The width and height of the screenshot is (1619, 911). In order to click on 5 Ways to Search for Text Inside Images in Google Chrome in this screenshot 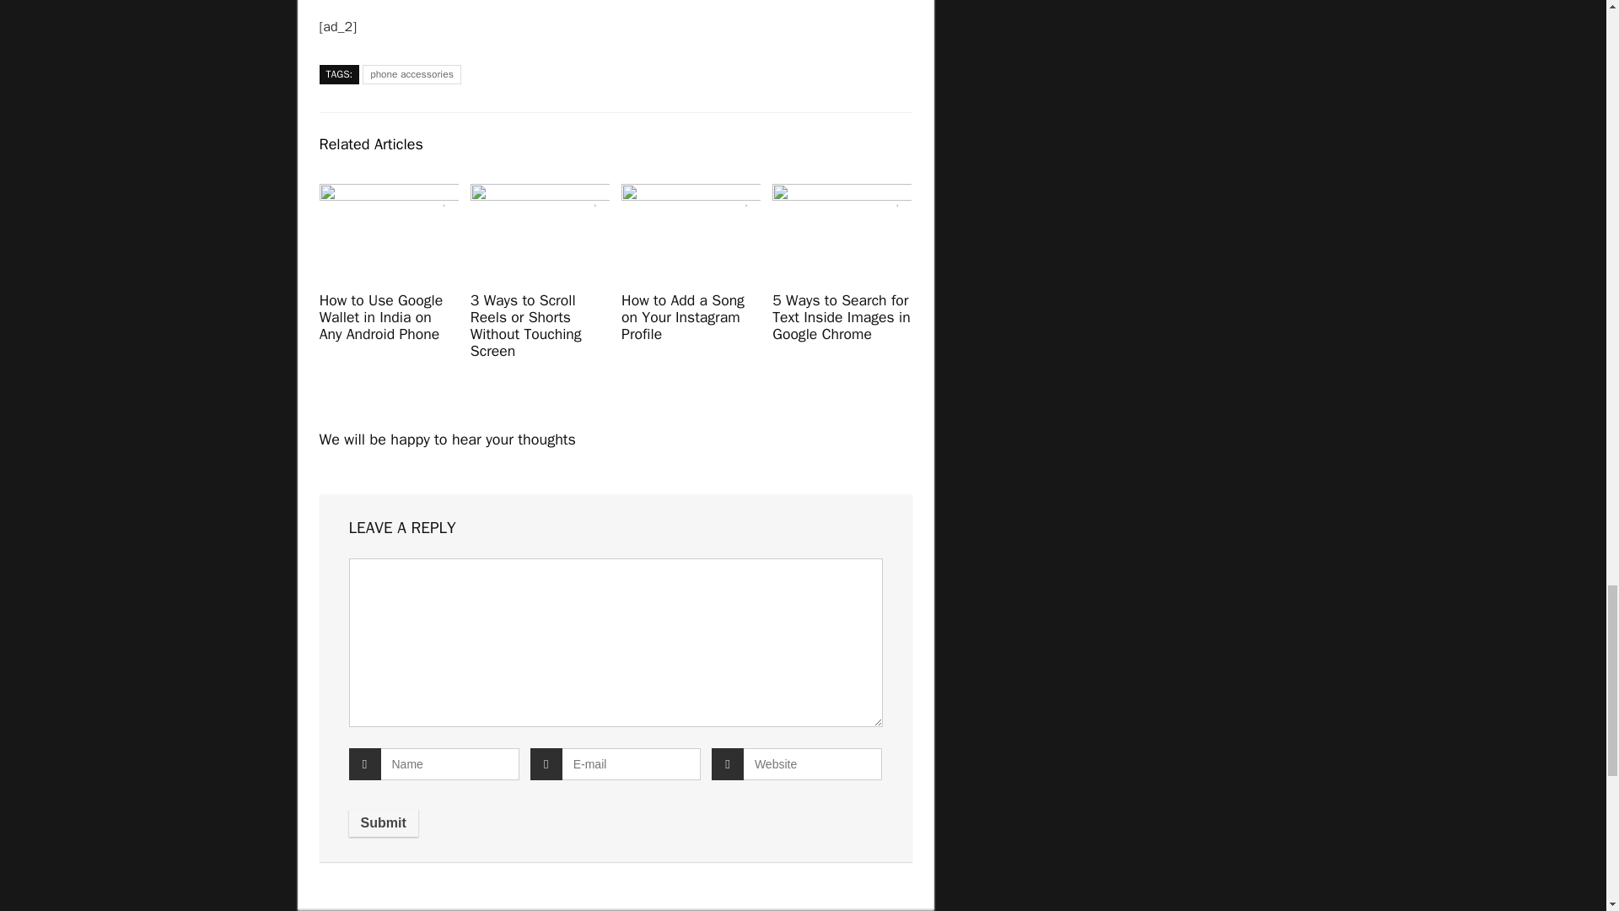, I will do `click(841, 317)`.